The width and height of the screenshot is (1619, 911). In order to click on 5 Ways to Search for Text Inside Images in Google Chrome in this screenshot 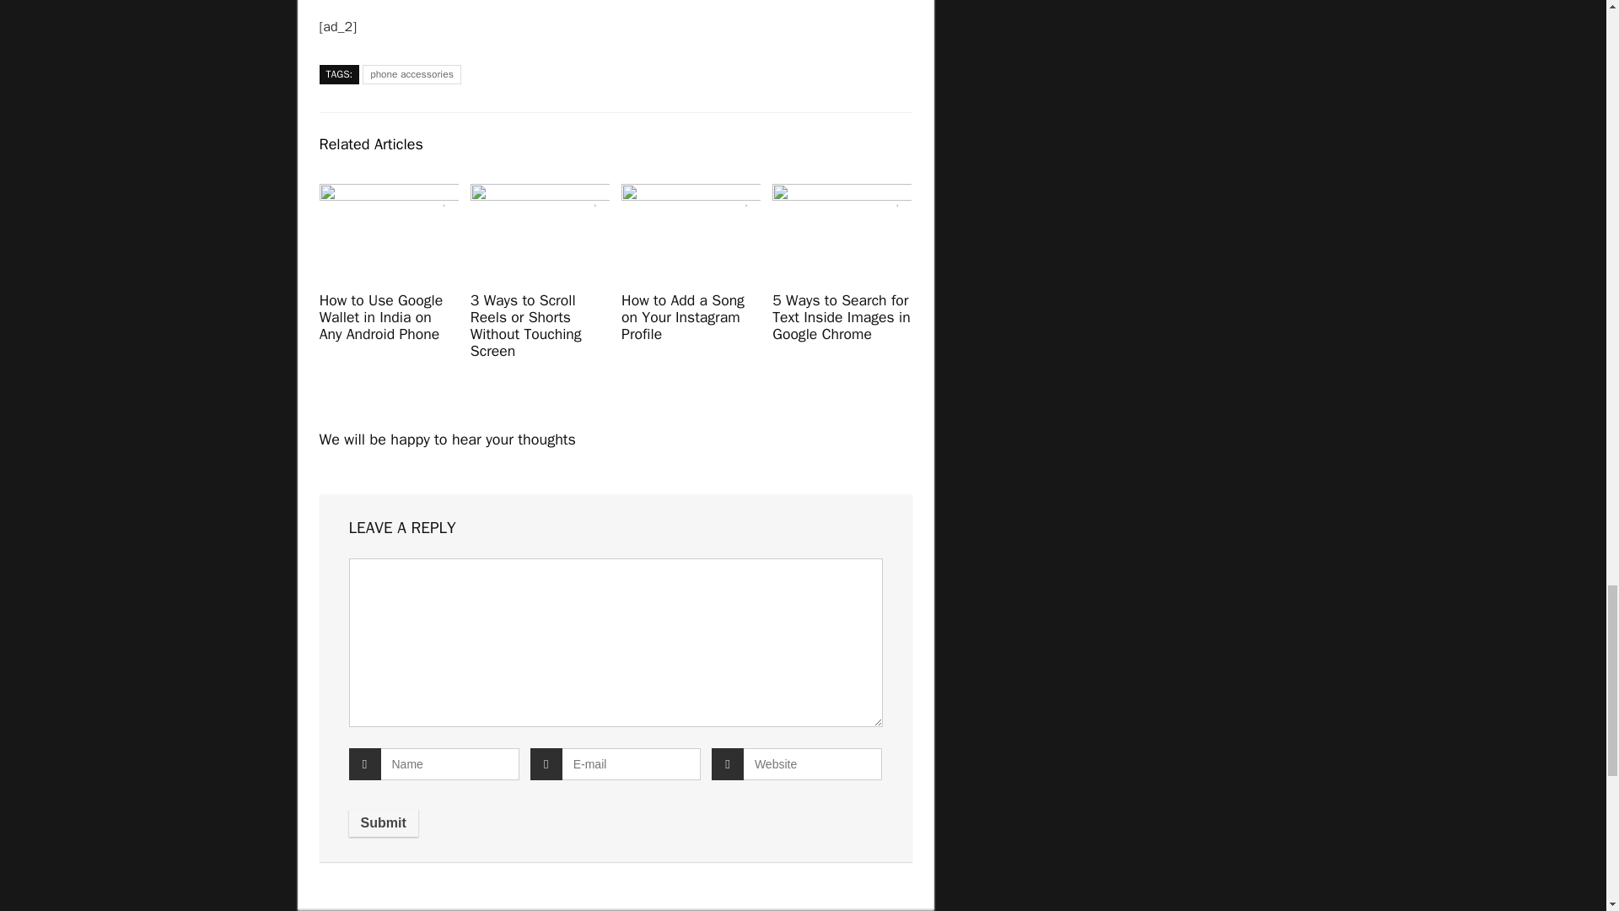, I will do `click(841, 317)`.